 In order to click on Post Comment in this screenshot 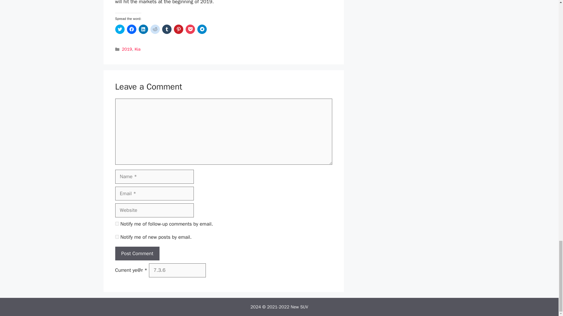, I will do `click(137, 254)`.